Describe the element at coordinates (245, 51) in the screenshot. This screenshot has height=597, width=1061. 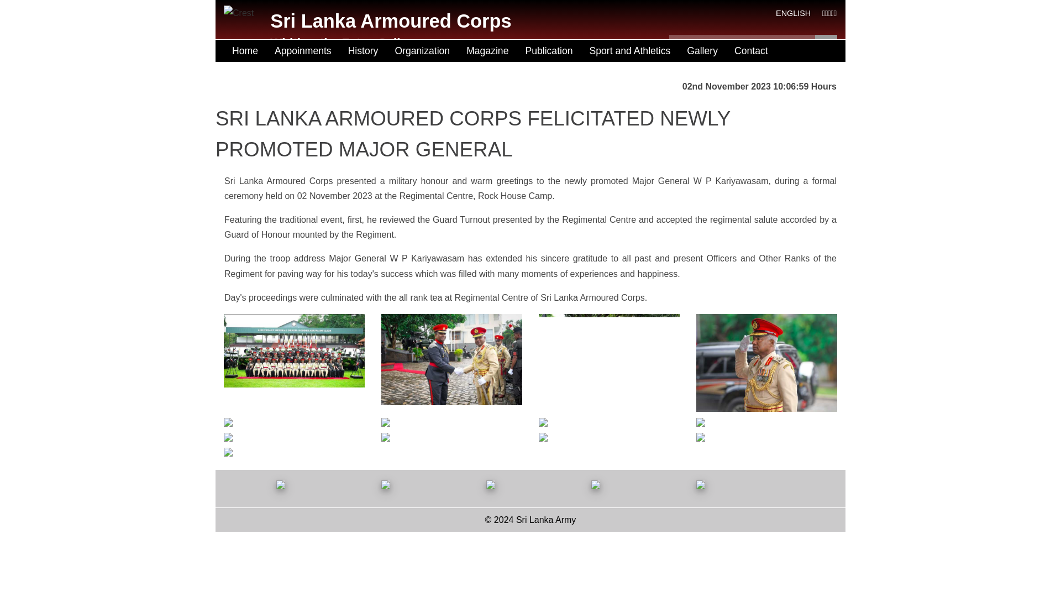
I see `Home` at that location.